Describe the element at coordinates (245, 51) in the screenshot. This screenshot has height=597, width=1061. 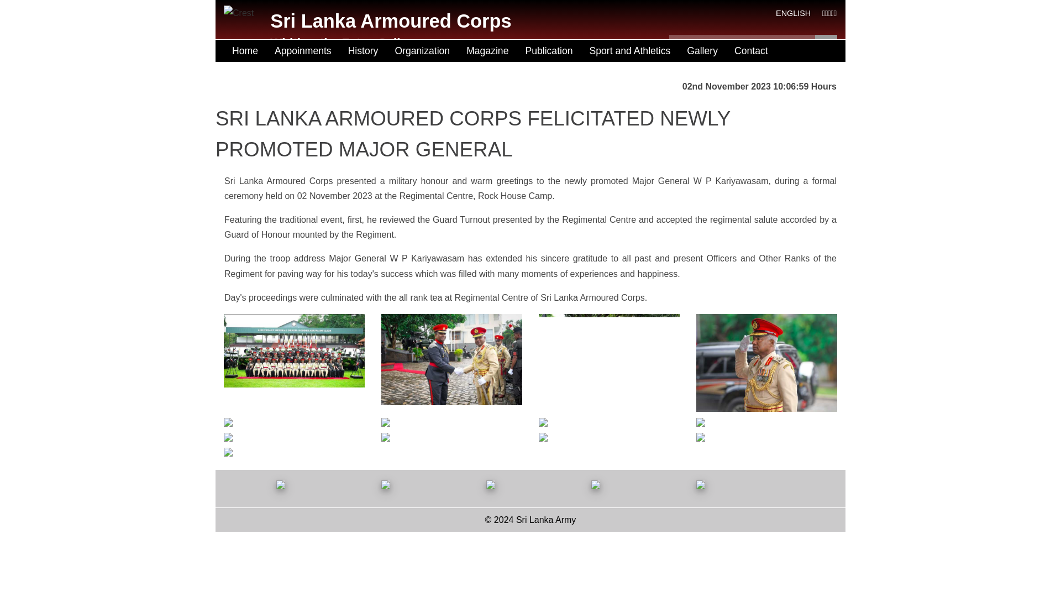
I see `Home` at that location.